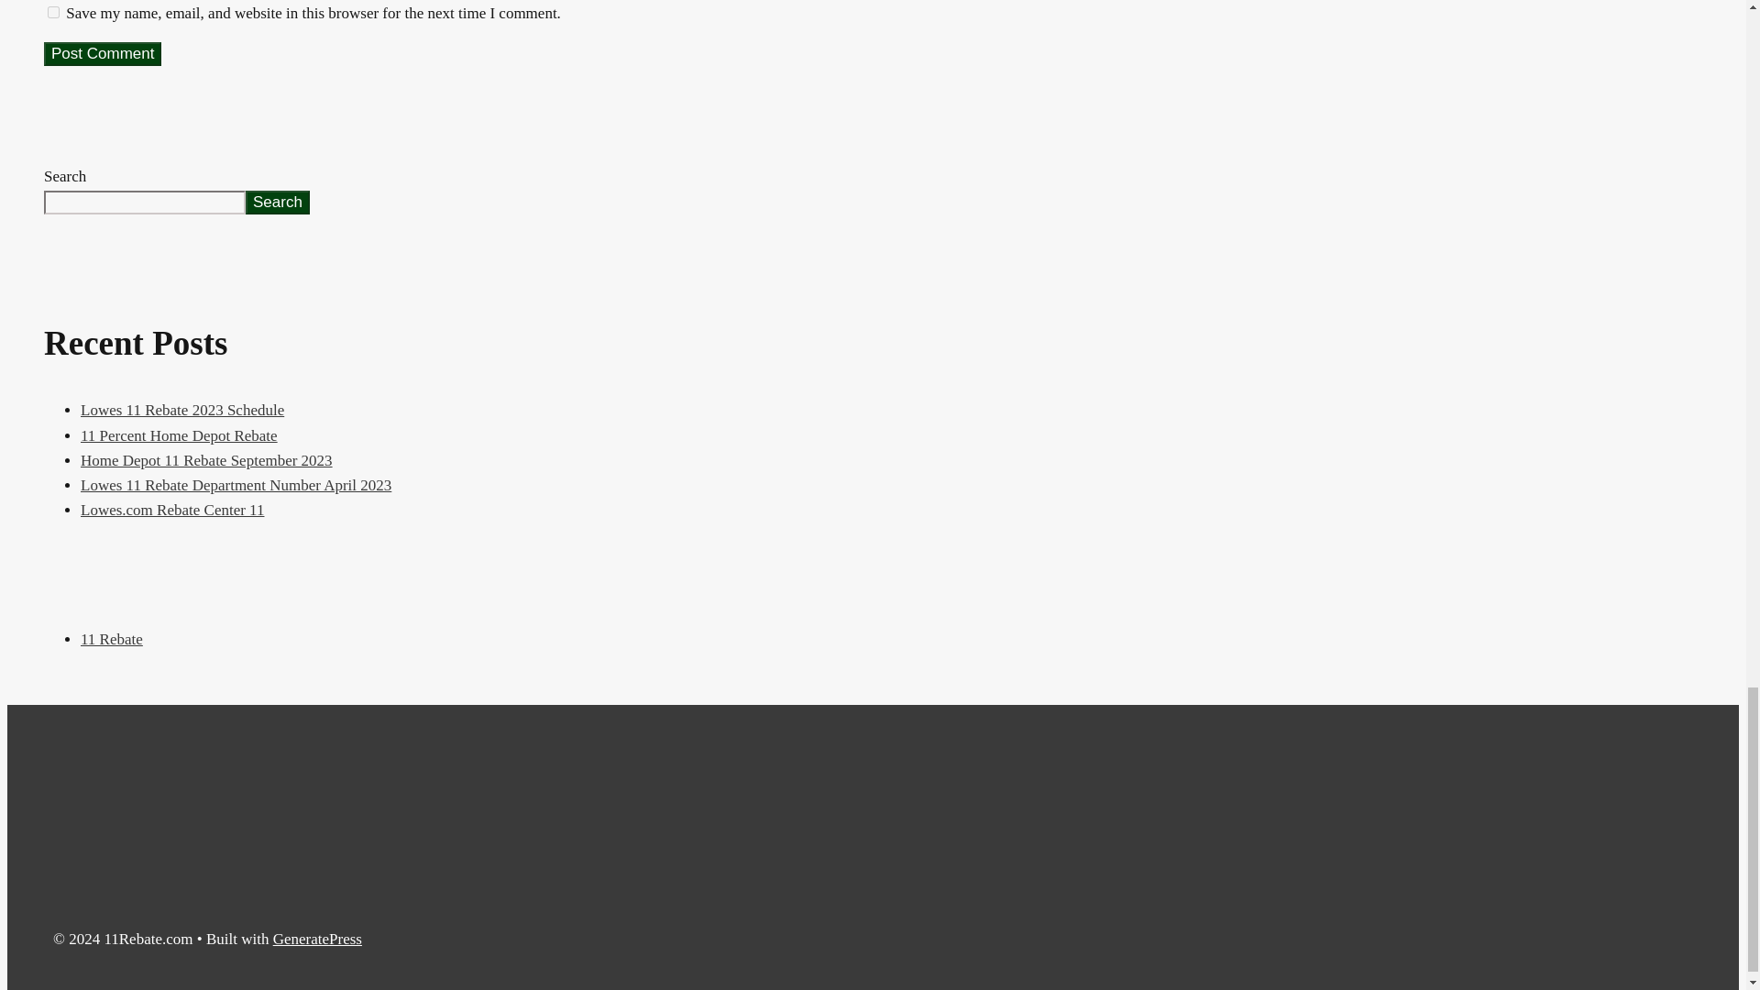 The width and height of the screenshot is (1760, 990). Describe the element at coordinates (317, 939) in the screenshot. I see `GeneratePress` at that location.